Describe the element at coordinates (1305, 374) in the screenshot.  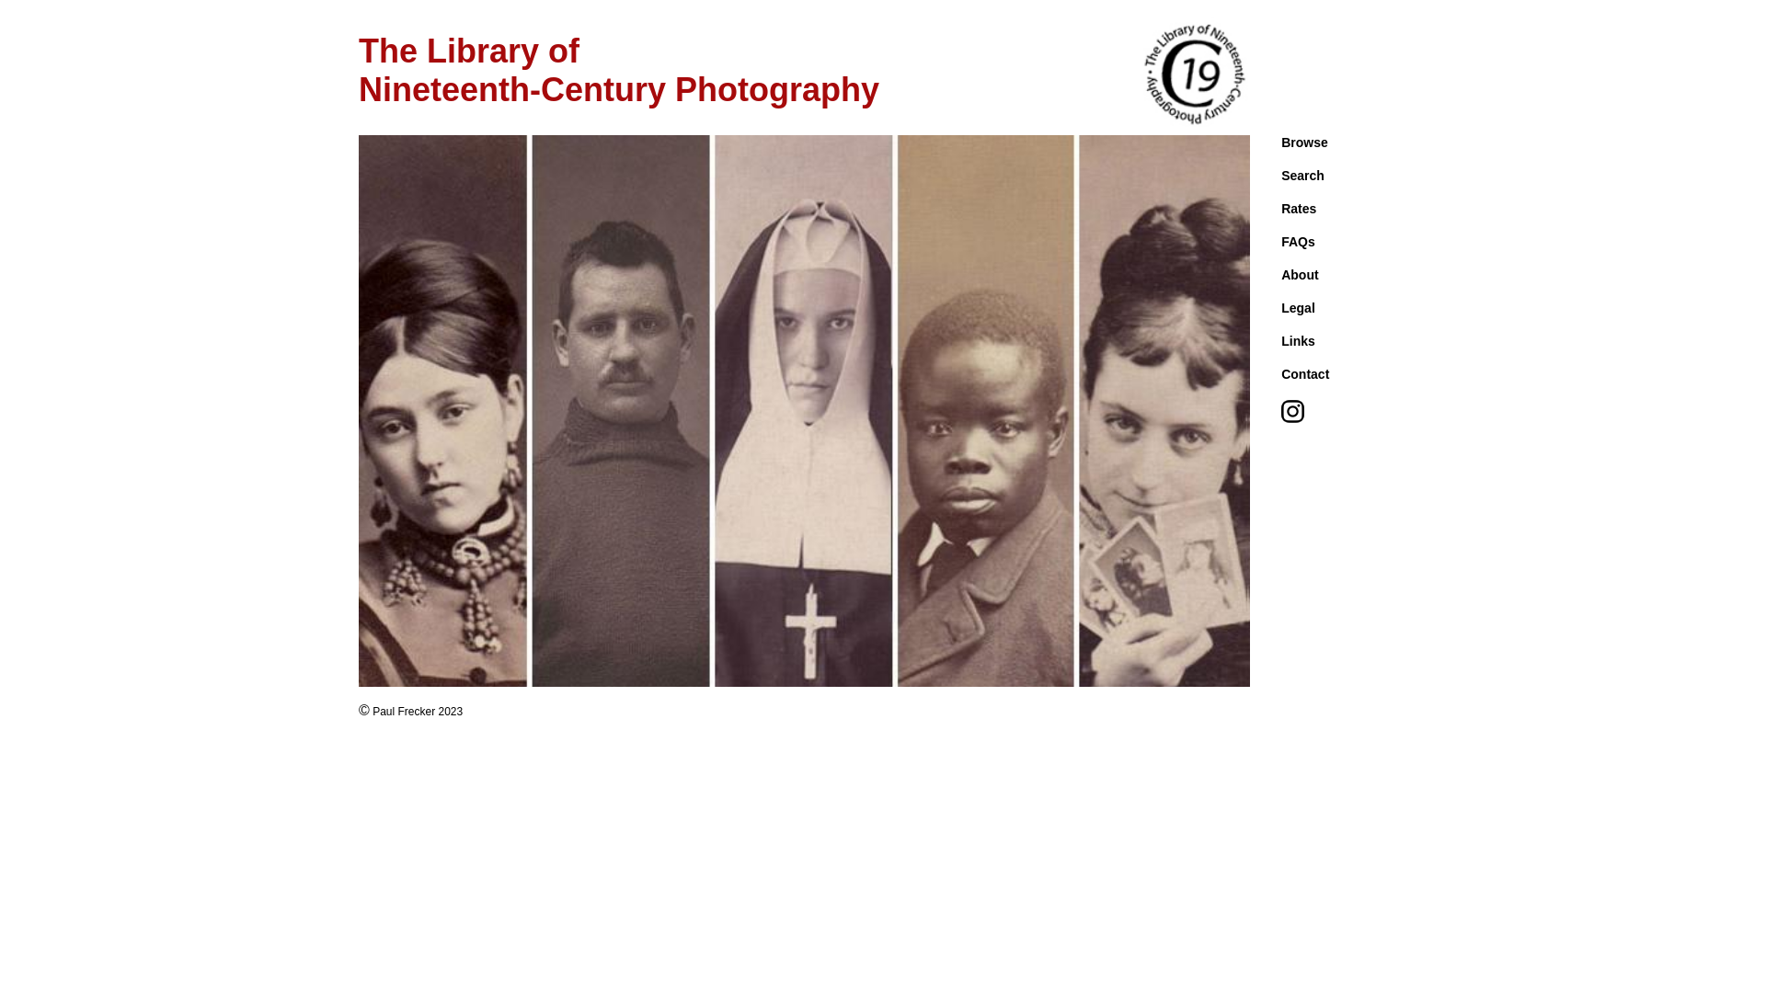
I see `Contact` at that location.